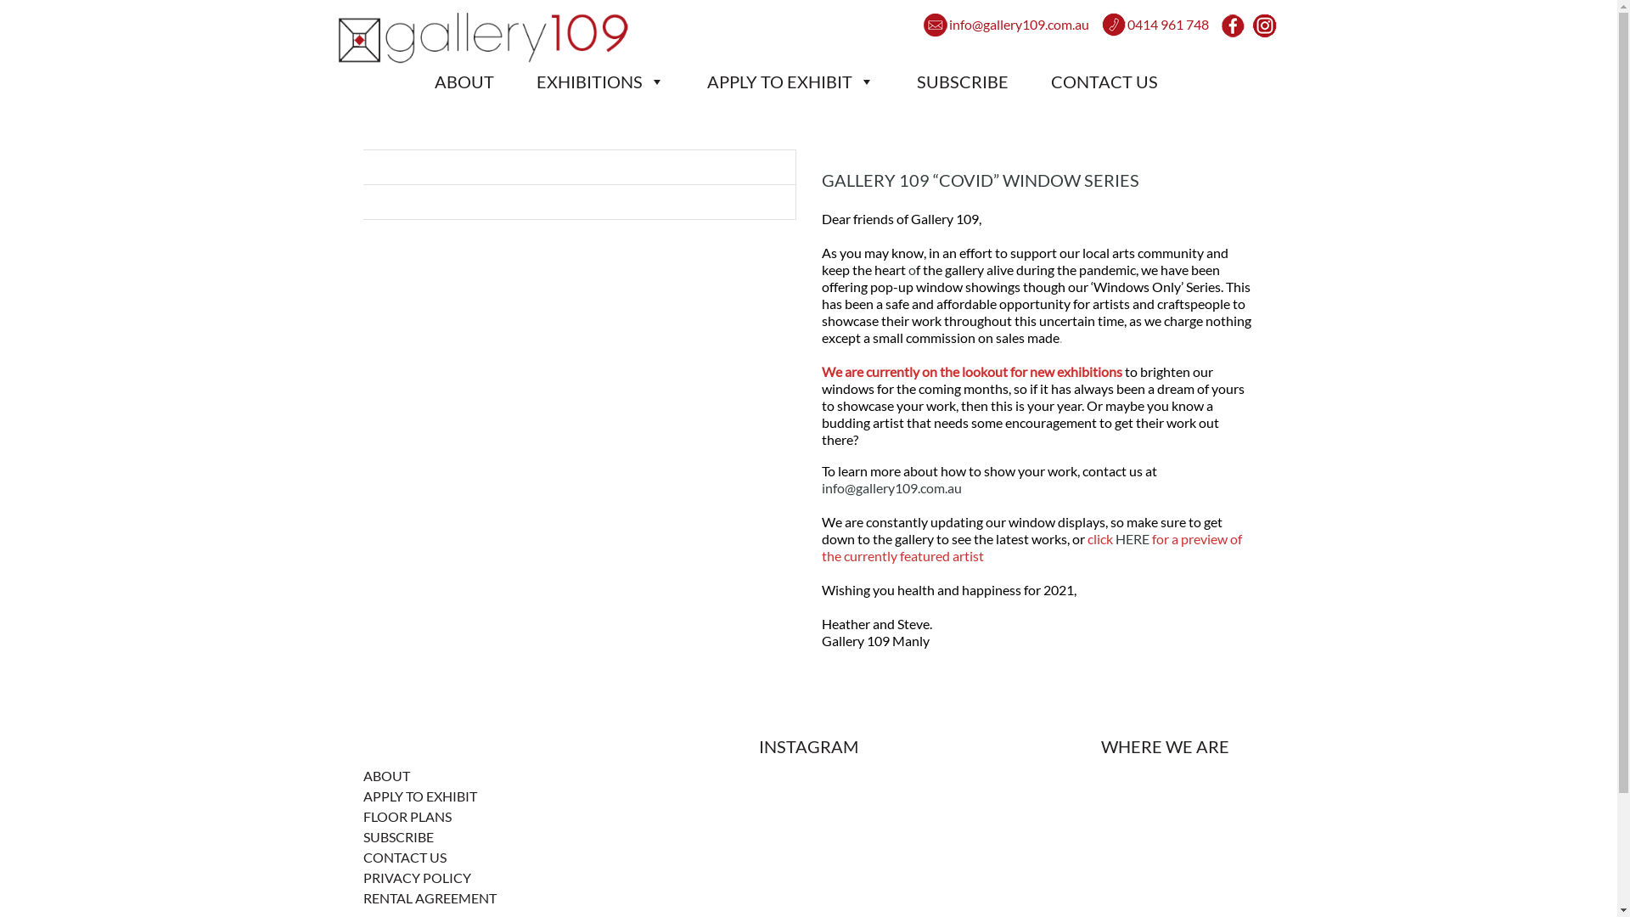 This screenshot has height=917, width=1630. Describe the element at coordinates (407, 817) in the screenshot. I see `FLOOR PLANS` at that location.